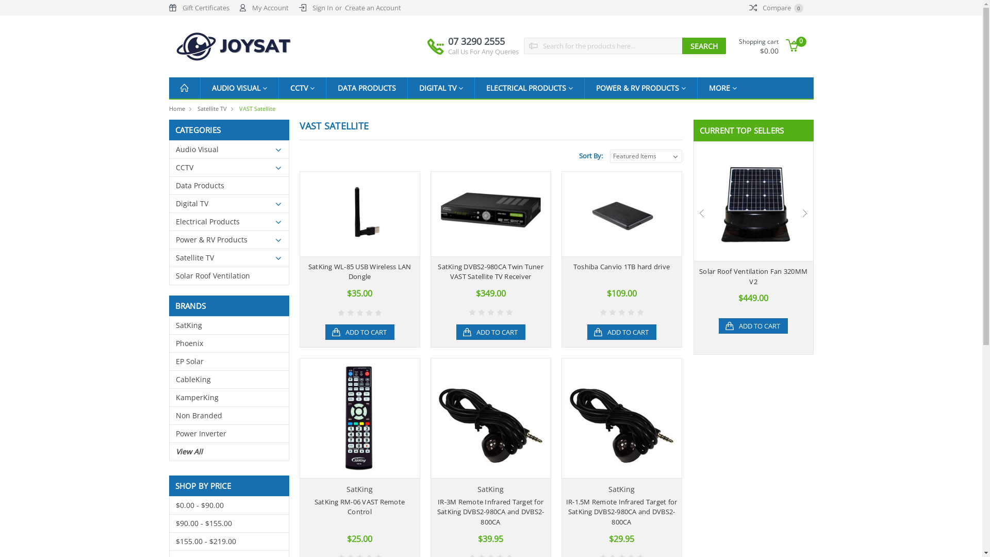  What do you see at coordinates (360, 214) in the screenshot?
I see `SatKing WL-85 USB Wireless LAN Dongle` at bounding box center [360, 214].